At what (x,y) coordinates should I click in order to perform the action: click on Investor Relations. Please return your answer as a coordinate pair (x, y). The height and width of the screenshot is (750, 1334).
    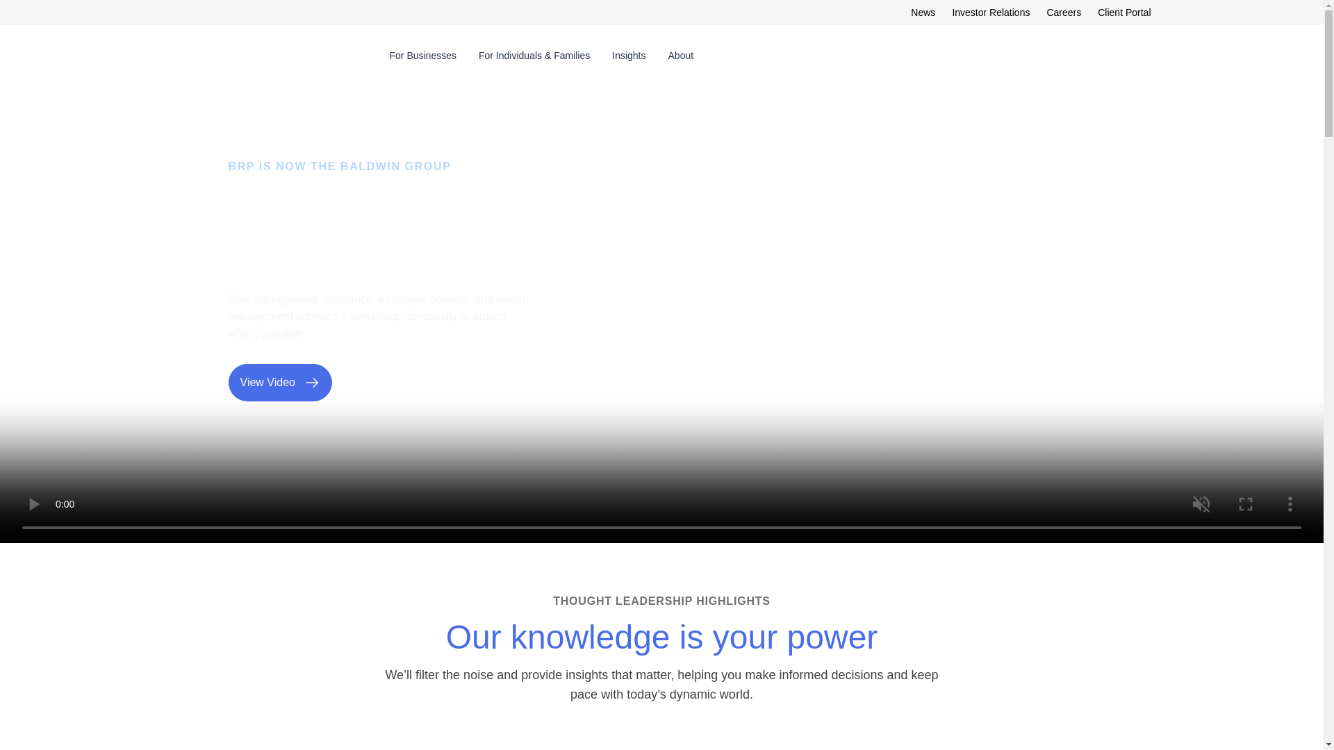
    Looking at the image, I should click on (991, 12).